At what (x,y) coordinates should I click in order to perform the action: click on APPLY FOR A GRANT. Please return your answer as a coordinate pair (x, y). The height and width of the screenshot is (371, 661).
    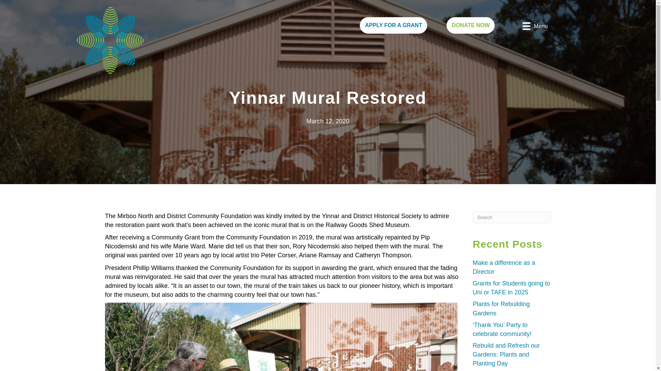
    Looking at the image, I should click on (393, 25).